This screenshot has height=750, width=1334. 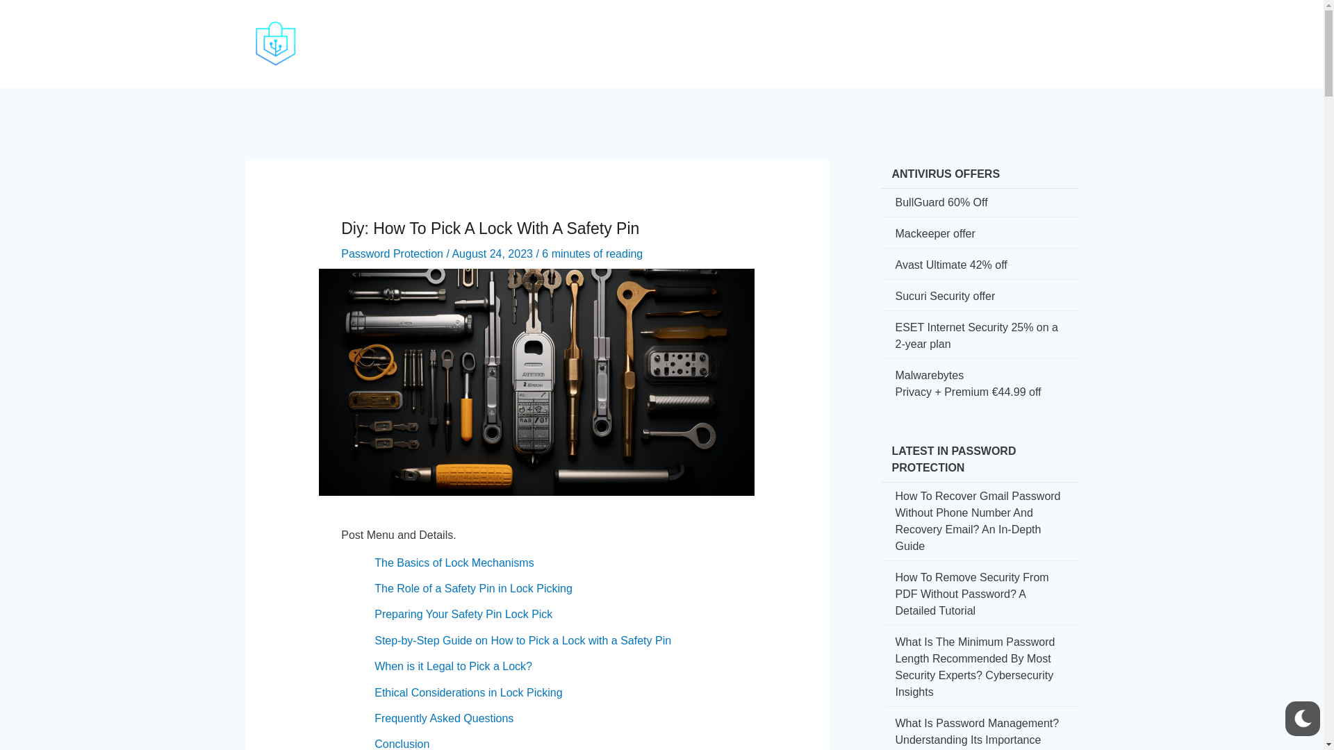 What do you see at coordinates (1064, 35) in the screenshot?
I see `Search` at bounding box center [1064, 35].